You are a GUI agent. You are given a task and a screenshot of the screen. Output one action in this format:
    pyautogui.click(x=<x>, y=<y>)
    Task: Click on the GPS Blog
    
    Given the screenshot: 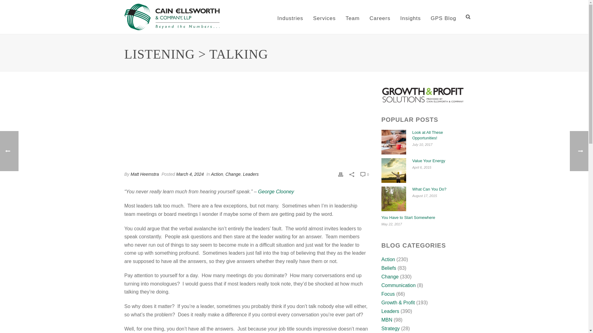 What is the action you would take?
    pyautogui.click(x=444, y=17)
    